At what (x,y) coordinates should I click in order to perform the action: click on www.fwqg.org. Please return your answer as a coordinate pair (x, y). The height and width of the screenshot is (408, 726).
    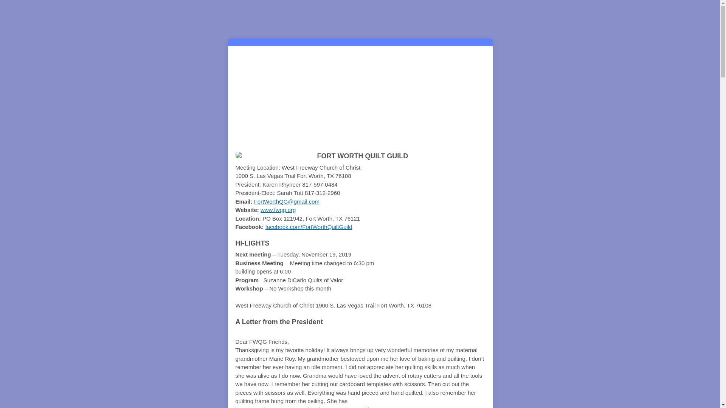
    Looking at the image, I should click on (278, 209).